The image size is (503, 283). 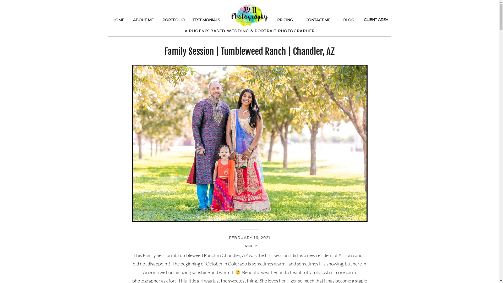 What do you see at coordinates (174, 19) in the screenshot?
I see `PORTFOLIO` at bounding box center [174, 19].